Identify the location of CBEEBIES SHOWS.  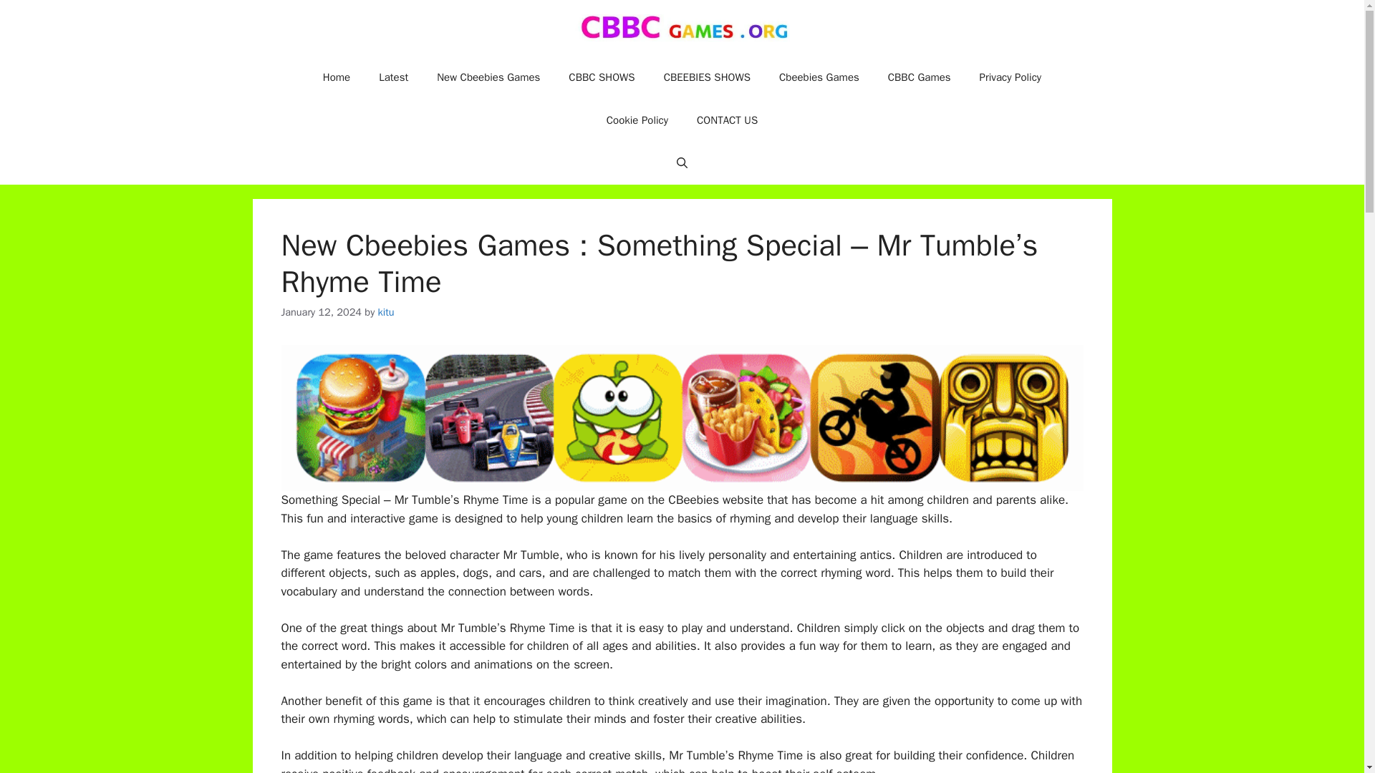
(706, 77).